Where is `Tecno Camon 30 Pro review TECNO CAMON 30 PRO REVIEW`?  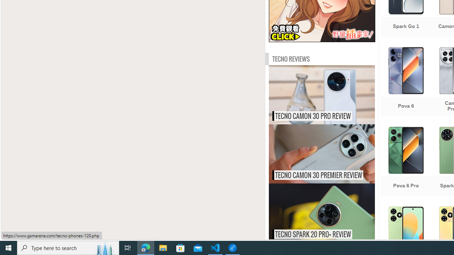 Tecno Camon 30 Pro review TECNO CAMON 30 PRO REVIEW is located at coordinates (322, 95).